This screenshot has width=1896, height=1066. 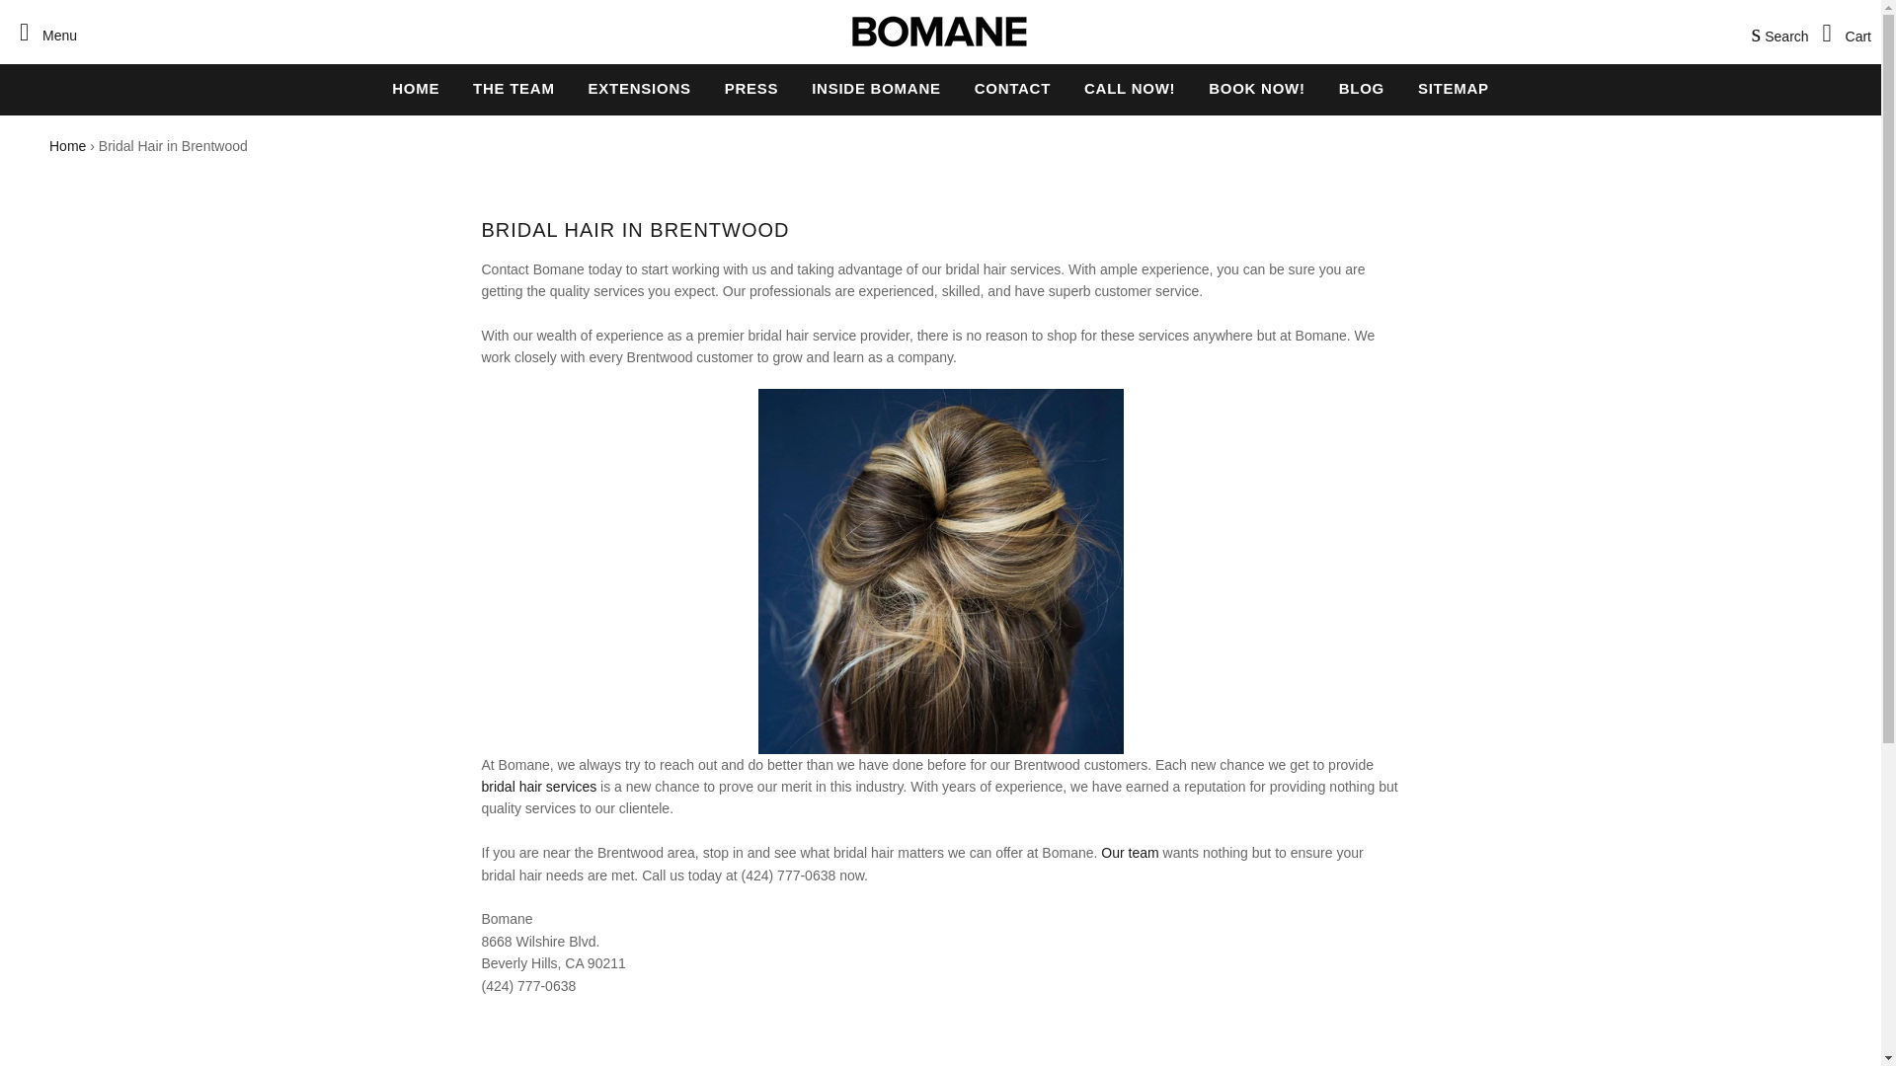 What do you see at coordinates (1453, 88) in the screenshot?
I see `SITEMAP` at bounding box center [1453, 88].